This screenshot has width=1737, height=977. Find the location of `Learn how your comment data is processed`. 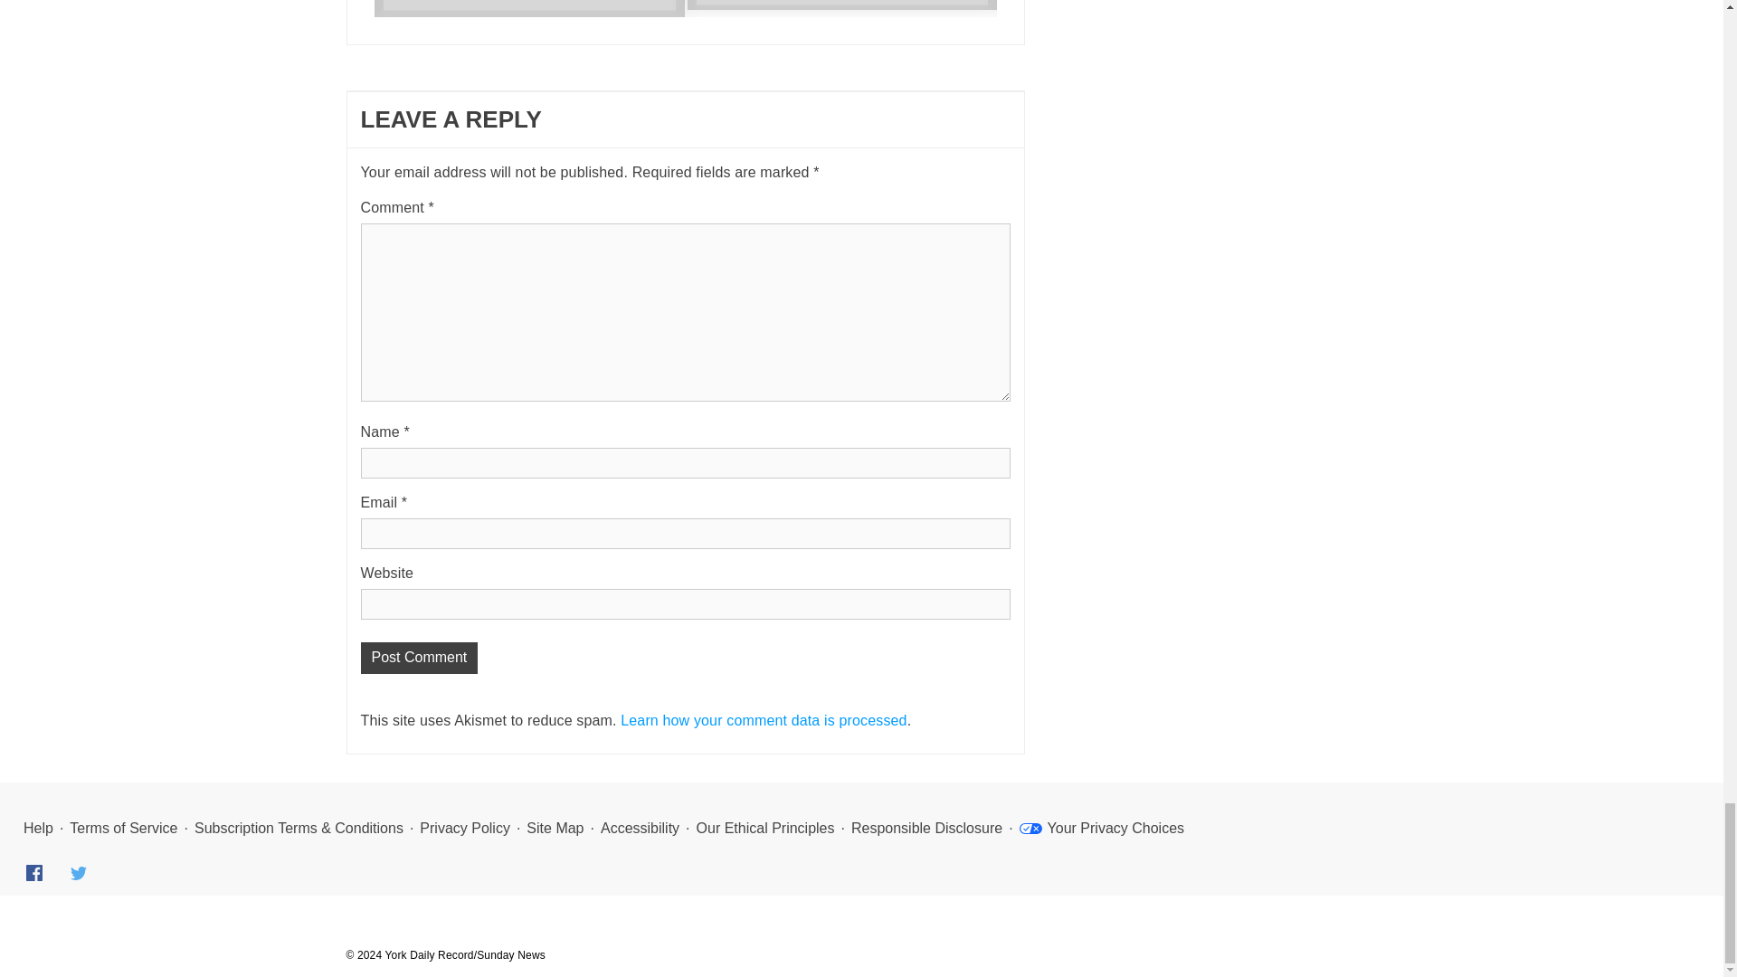

Learn how your comment data is processed is located at coordinates (764, 720).